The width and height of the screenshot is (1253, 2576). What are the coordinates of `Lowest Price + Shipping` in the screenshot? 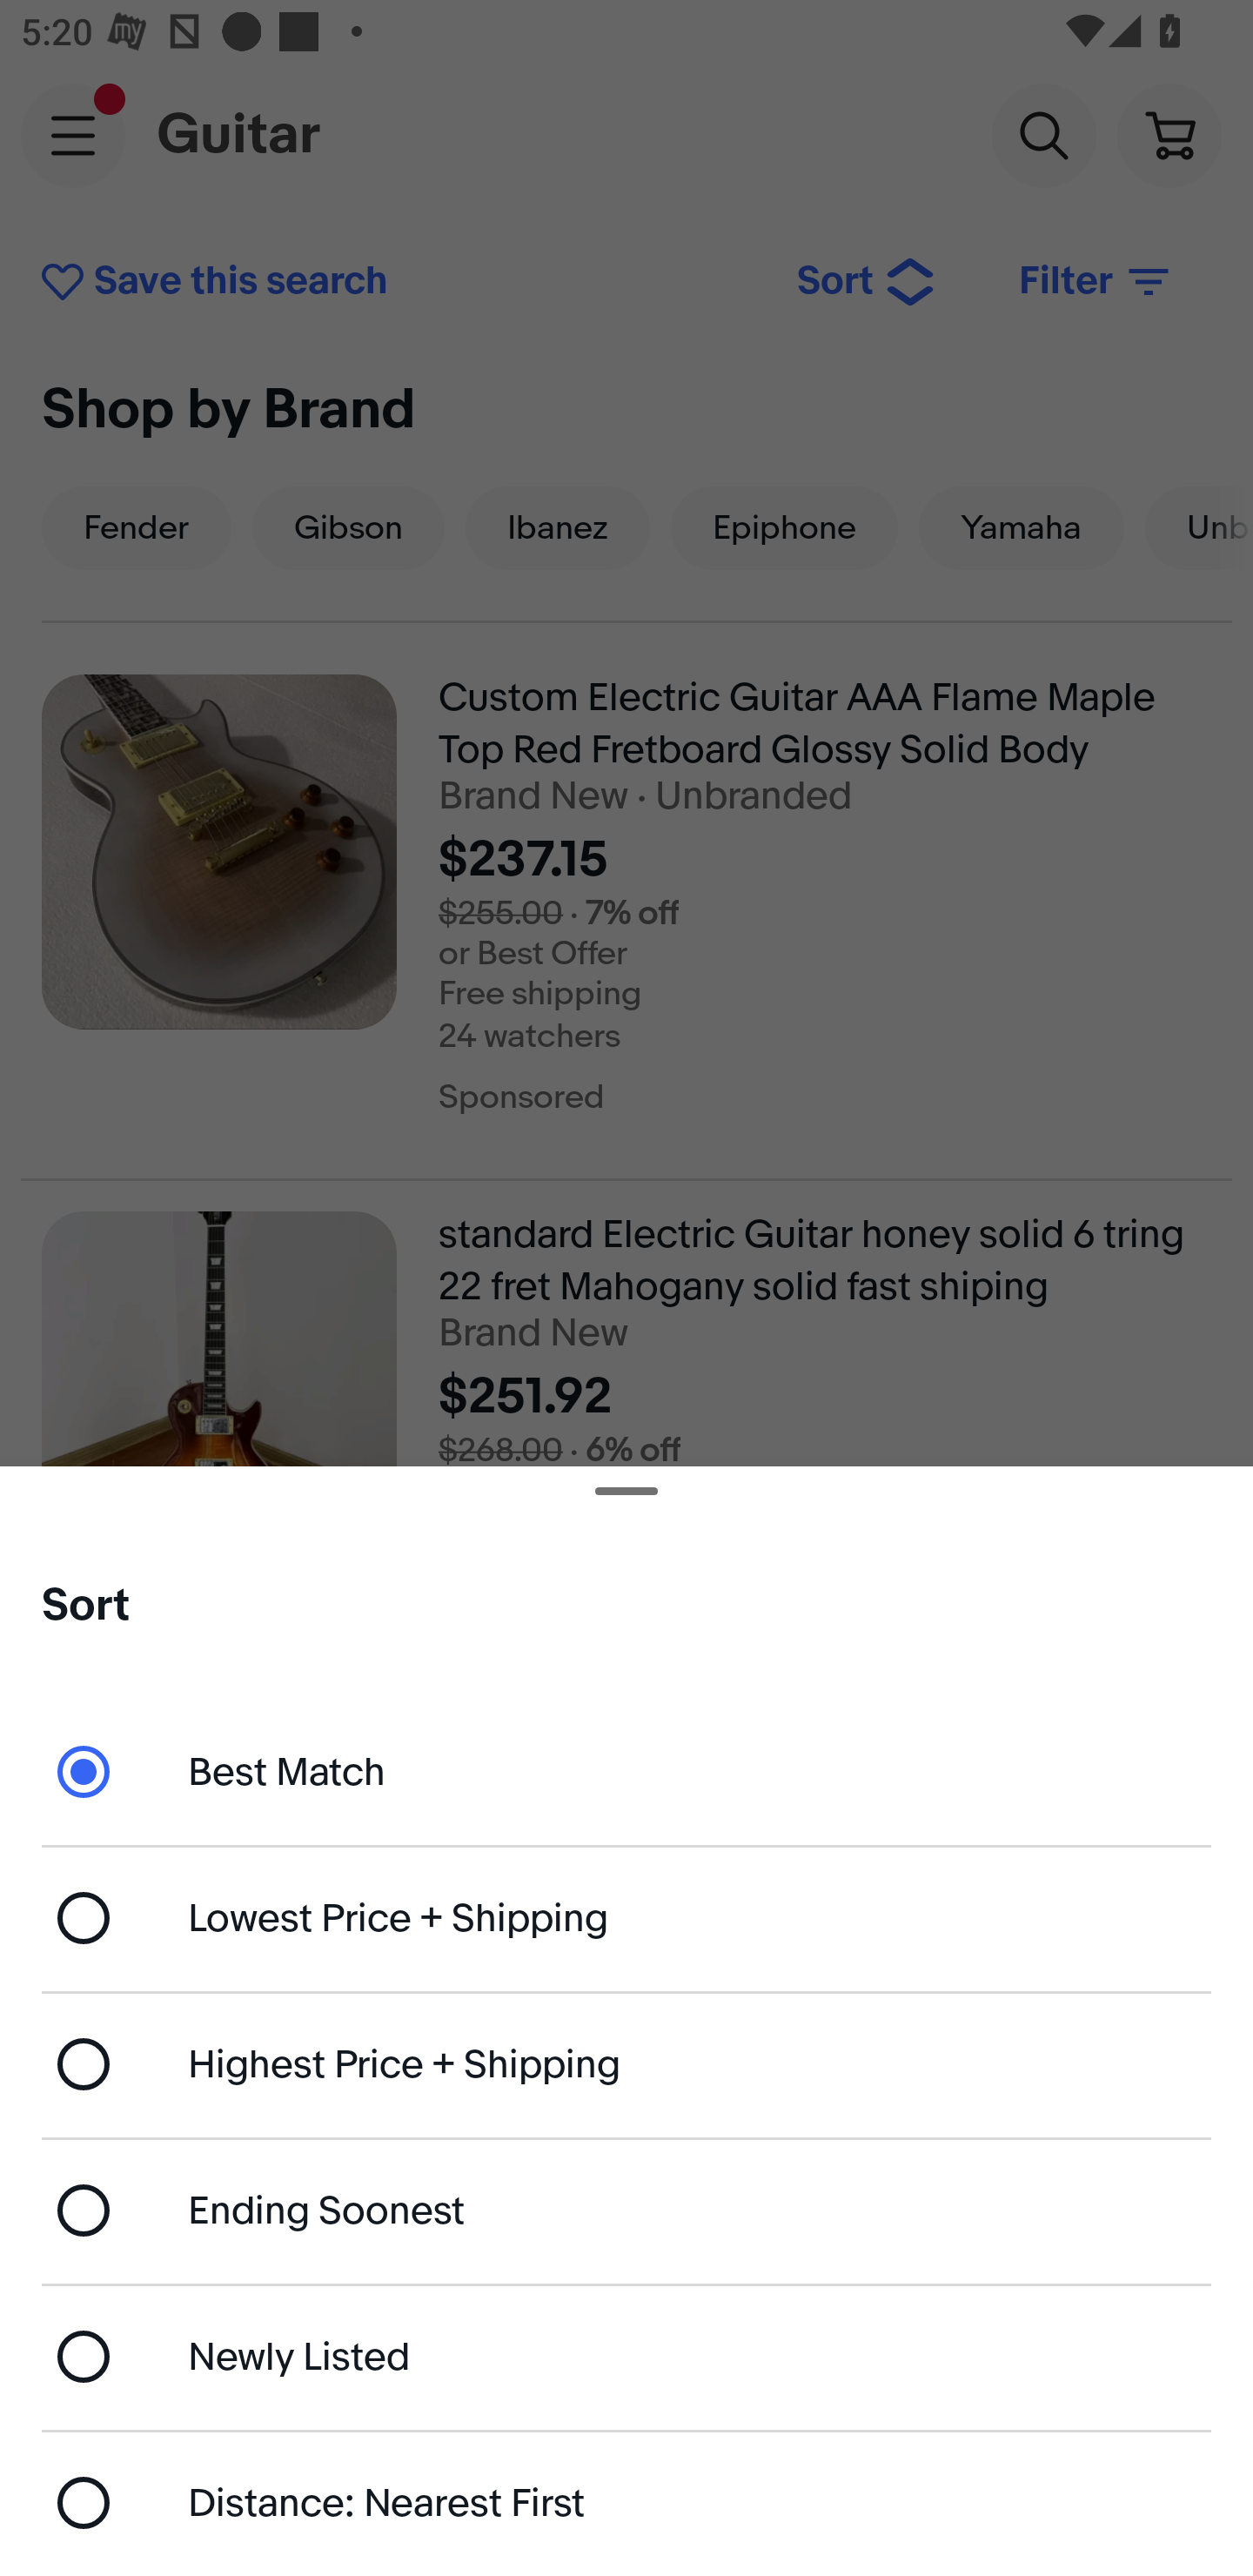 It's located at (626, 1918).